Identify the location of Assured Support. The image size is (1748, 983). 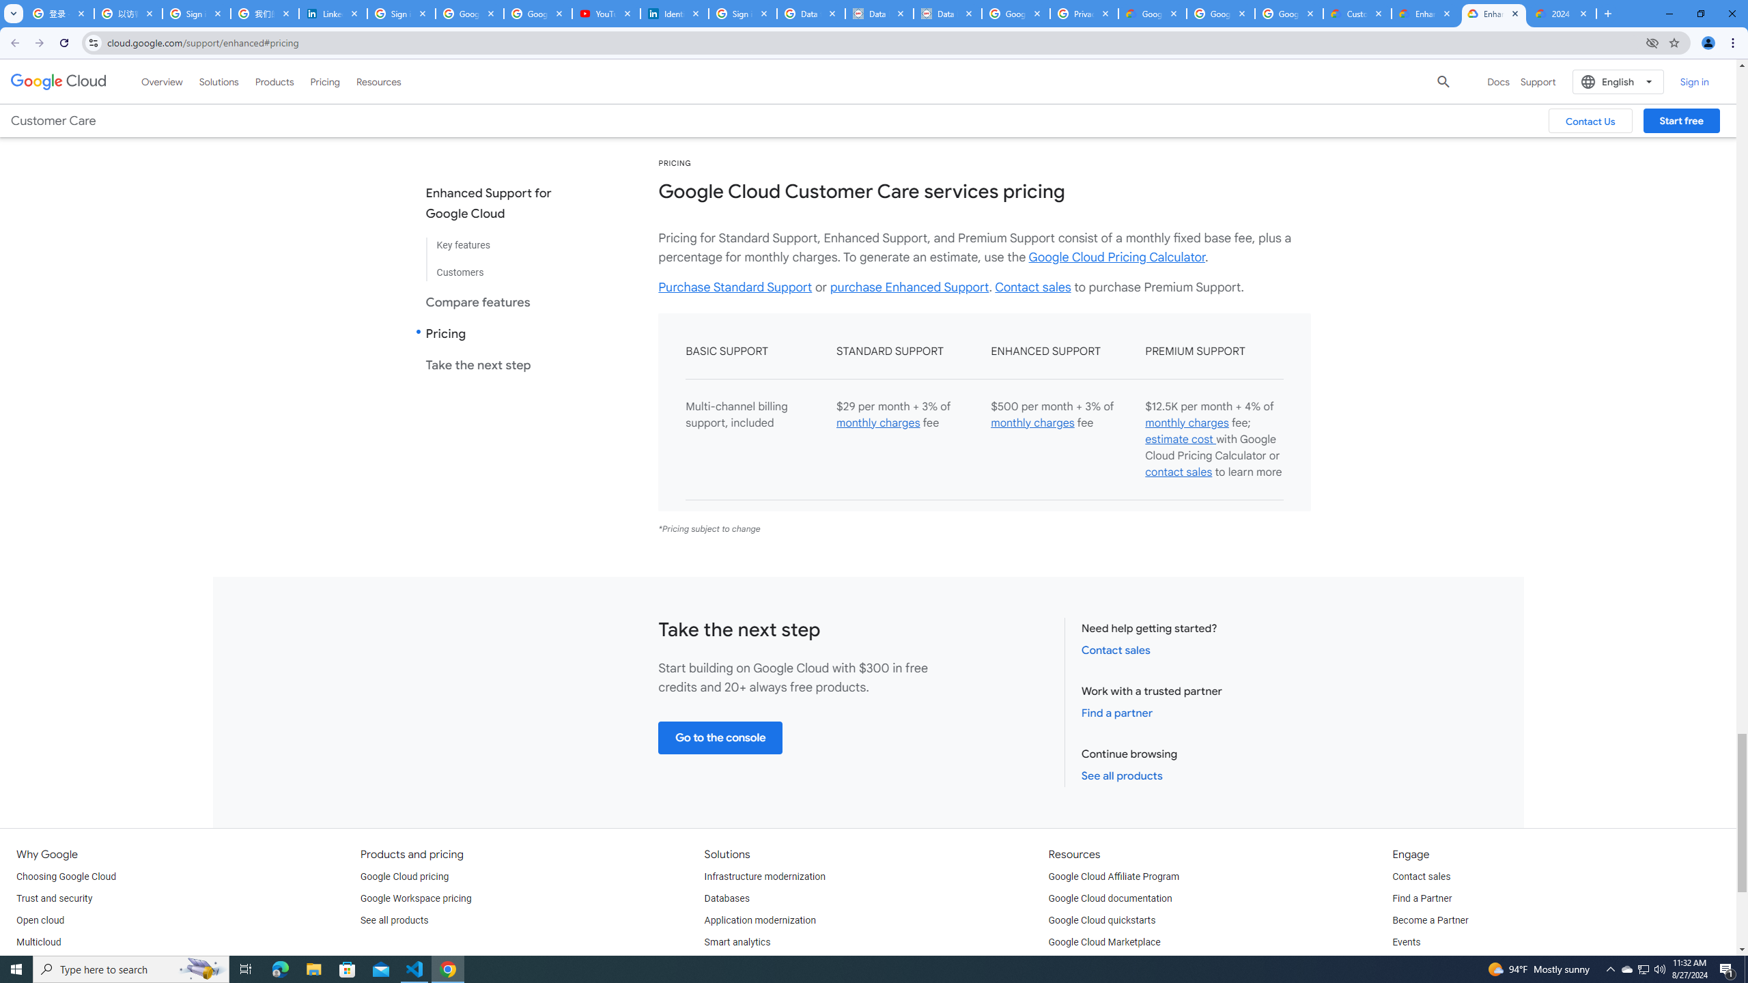
(1206, 53).